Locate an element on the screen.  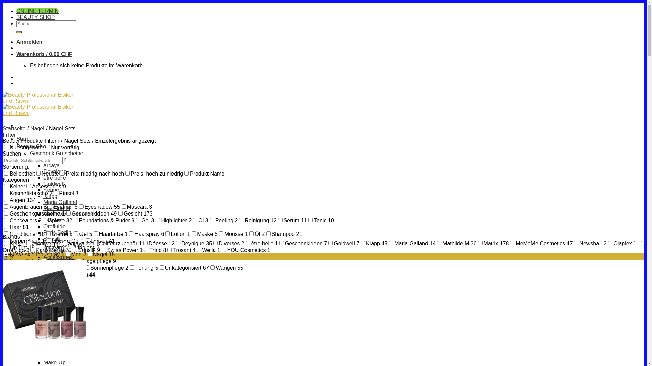
Wangen is located at coordinates (54, 318).